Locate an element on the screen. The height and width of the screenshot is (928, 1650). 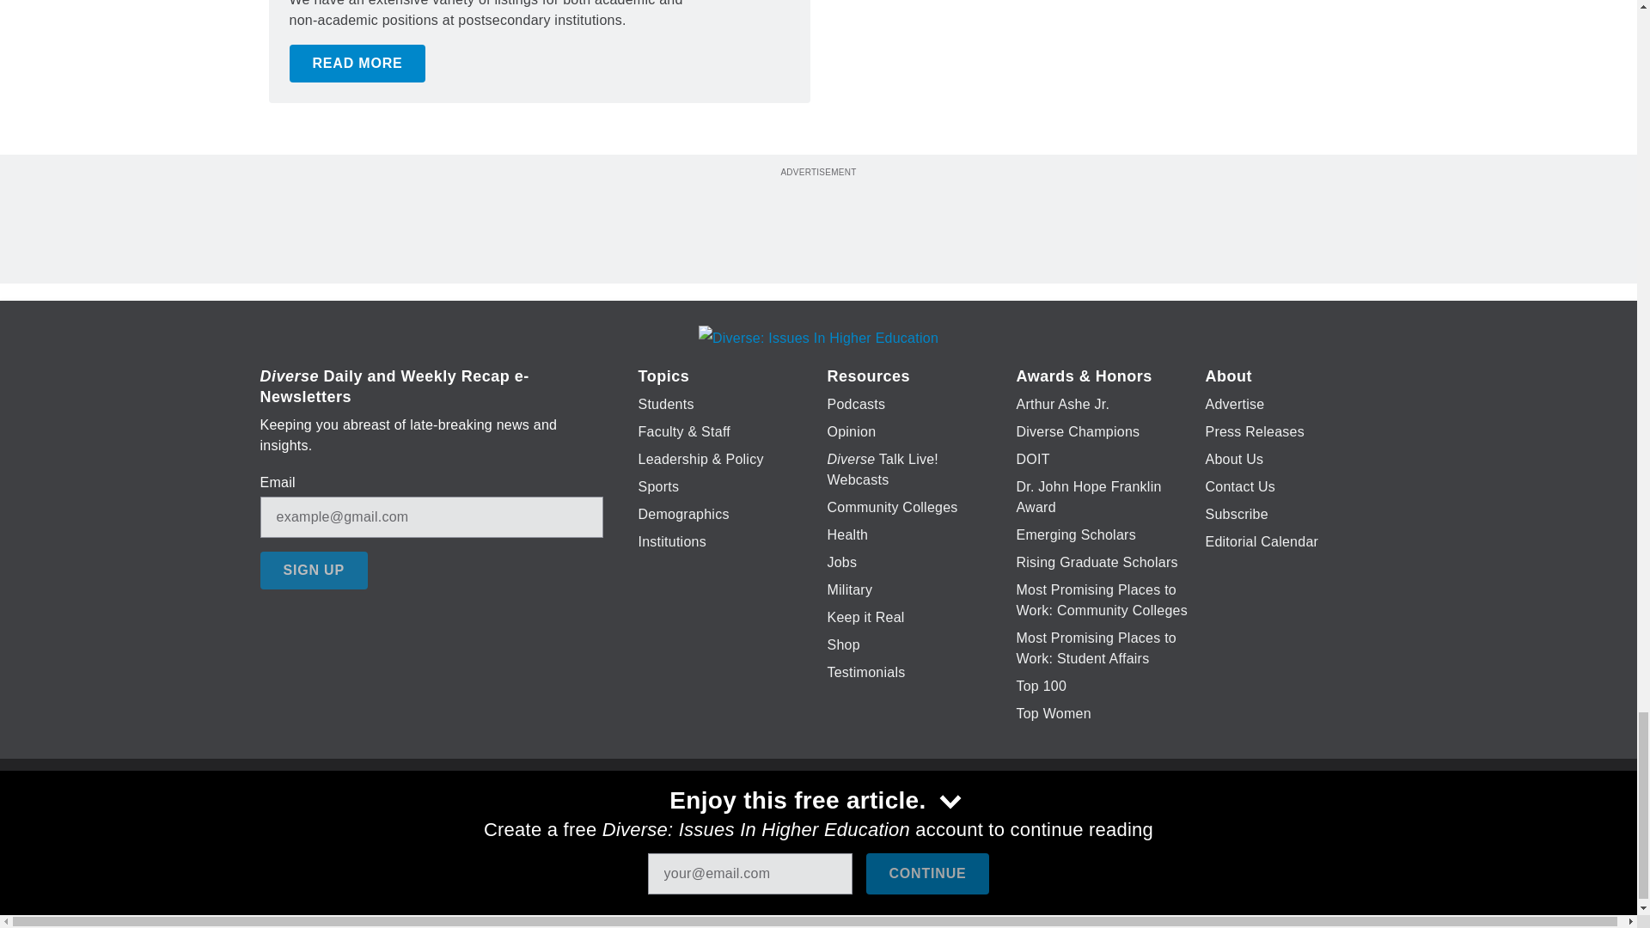
YouTube icon is located at coordinates (859, 823).